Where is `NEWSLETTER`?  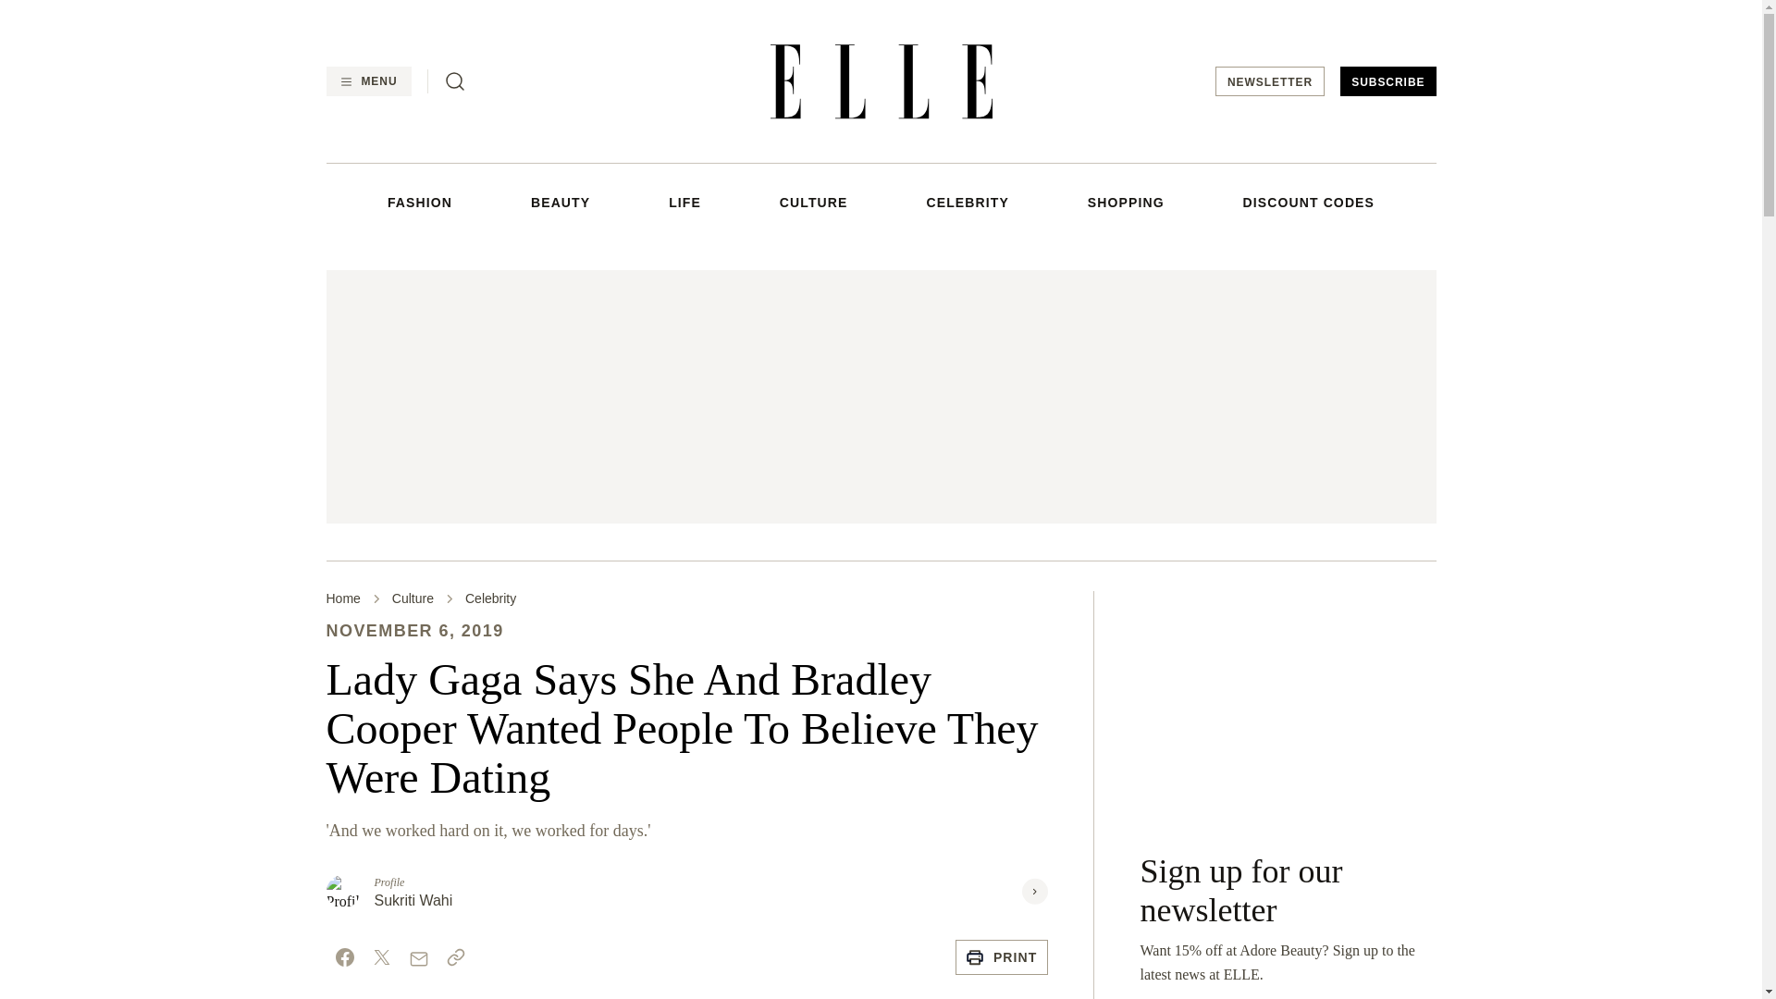 NEWSLETTER is located at coordinates (1269, 81).